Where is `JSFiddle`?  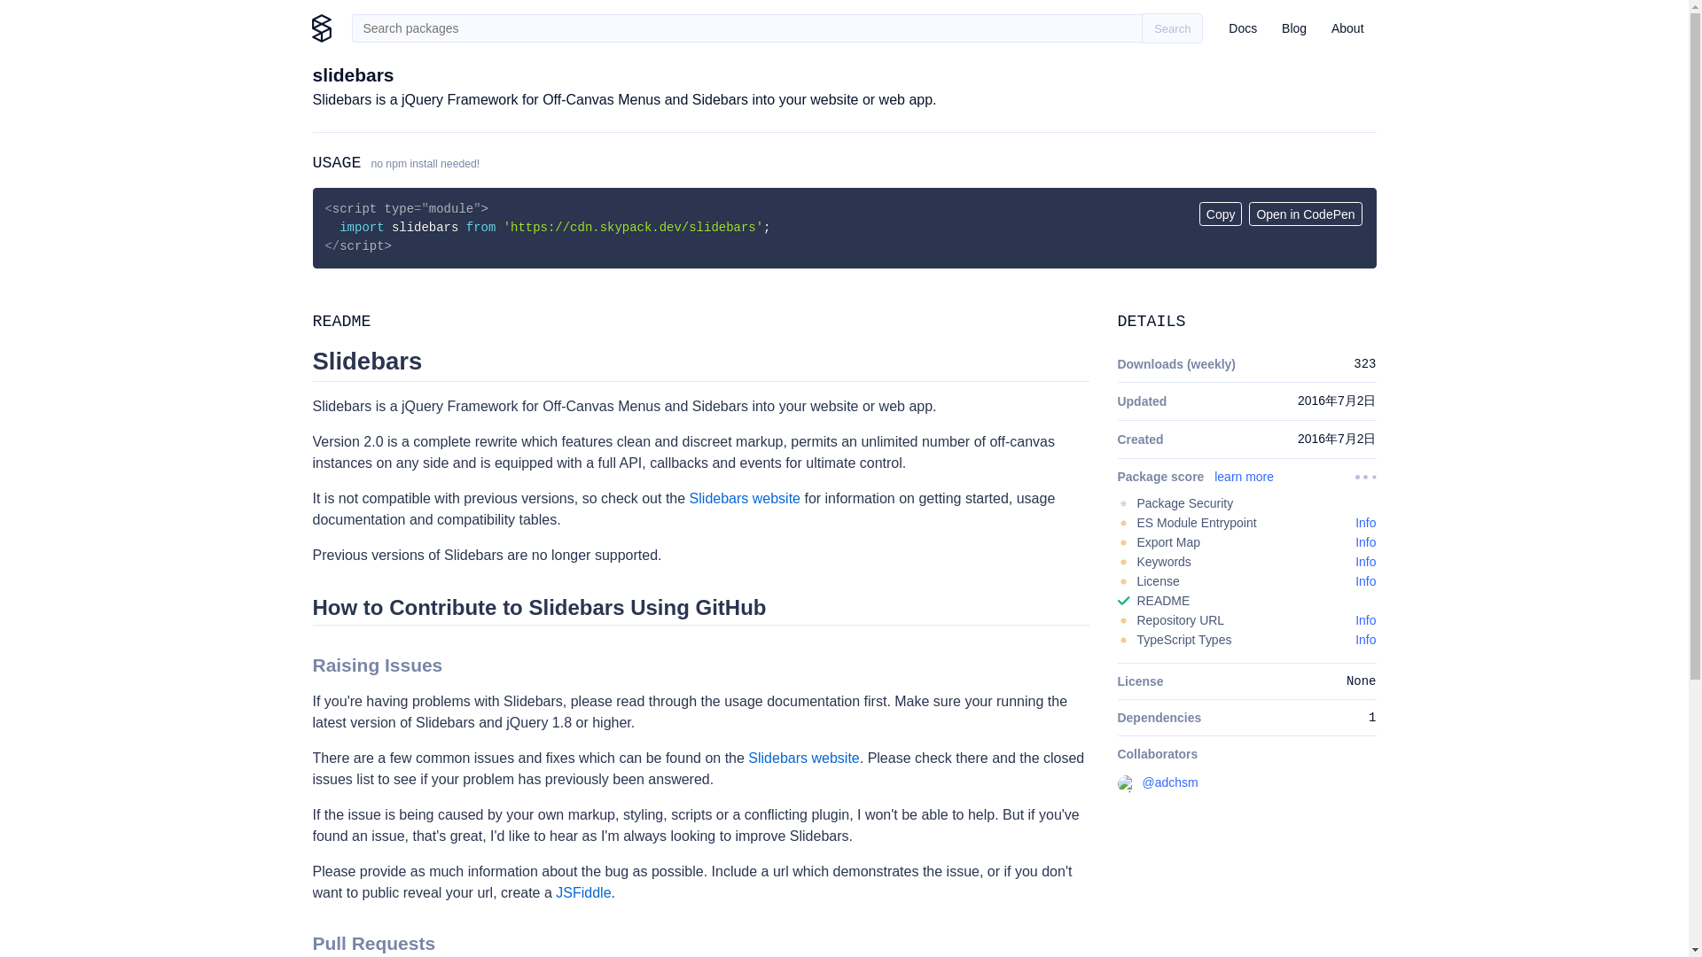 JSFiddle is located at coordinates (583, 893).